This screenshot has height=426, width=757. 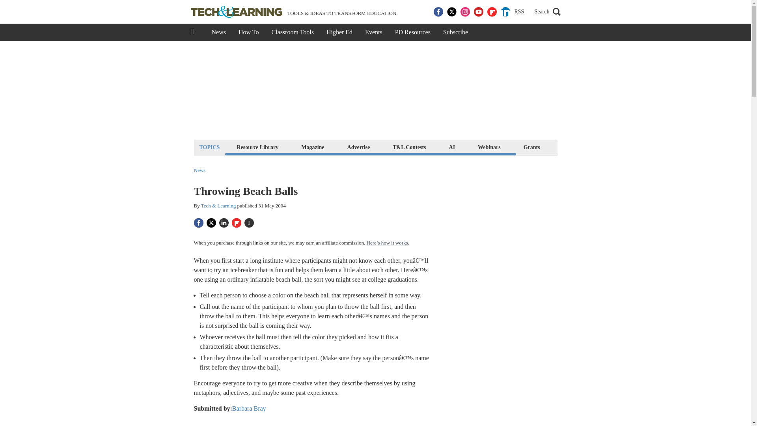 I want to click on Grants, so click(x=531, y=147).